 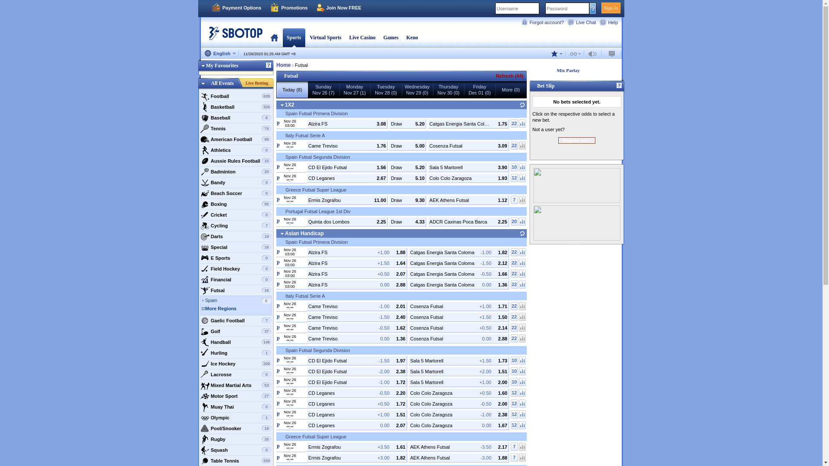 What do you see at coordinates (515, 200) in the screenshot?
I see `7` at bounding box center [515, 200].